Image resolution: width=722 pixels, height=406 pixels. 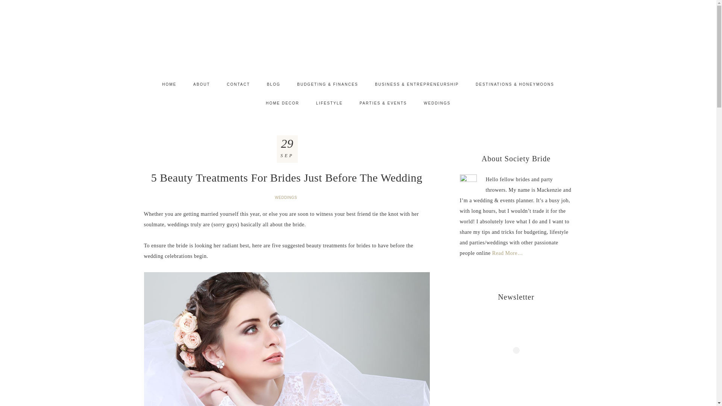 I want to click on HOME DECOR, so click(x=283, y=103).